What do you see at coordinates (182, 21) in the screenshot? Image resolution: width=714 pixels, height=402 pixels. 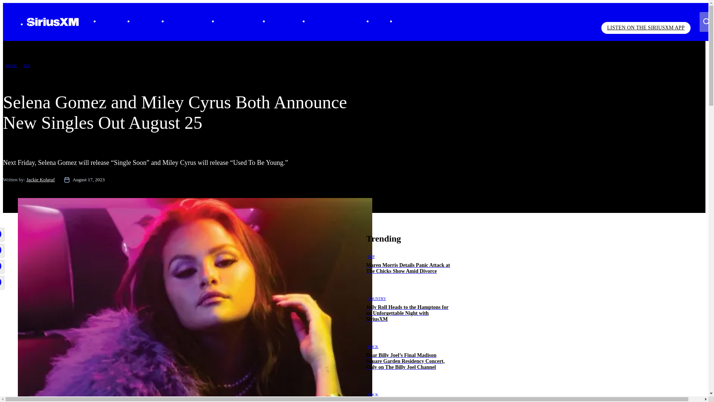 I see `Entertainment` at bounding box center [182, 21].